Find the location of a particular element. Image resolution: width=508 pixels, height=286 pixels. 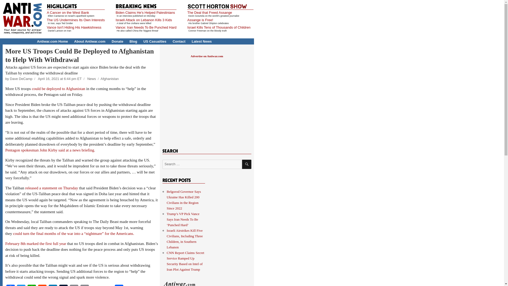

by Dave DeCamp is located at coordinates (19, 79).